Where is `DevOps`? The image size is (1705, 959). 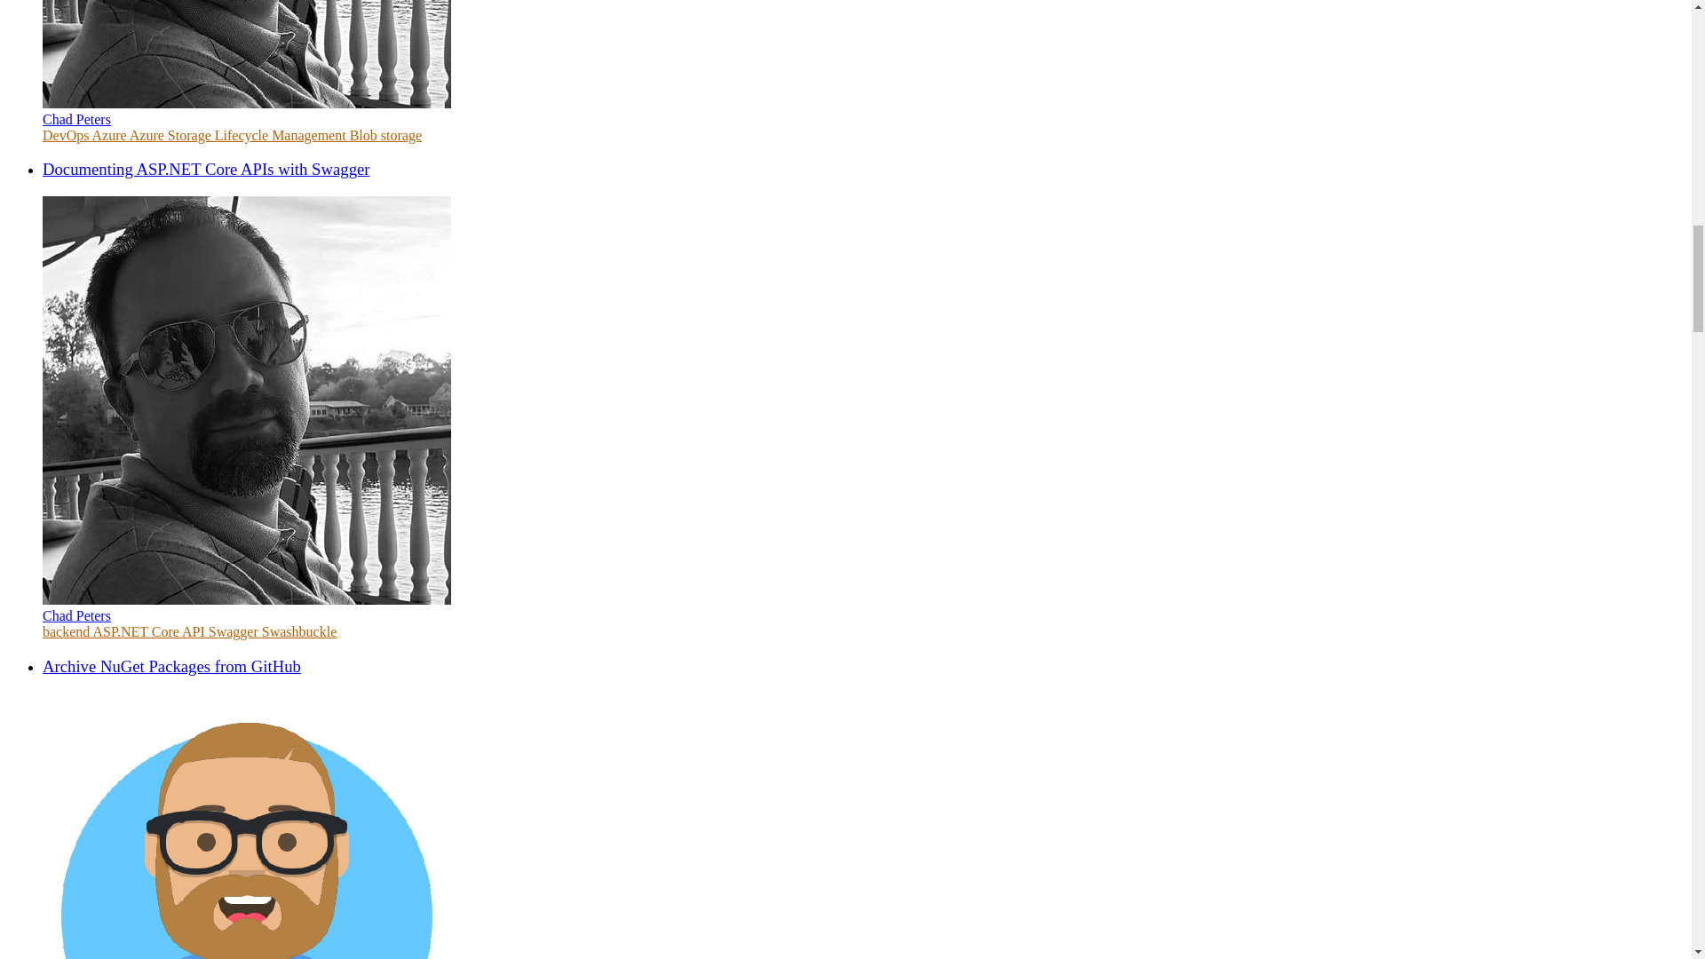
DevOps is located at coordinates (67, 135).